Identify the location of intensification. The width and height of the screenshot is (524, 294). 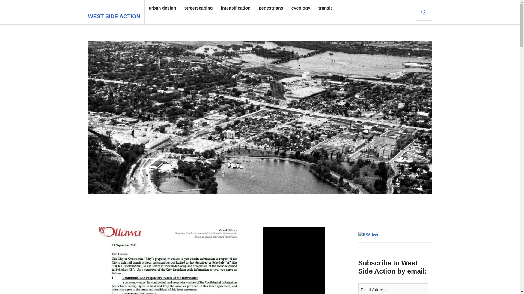
(235, 8).